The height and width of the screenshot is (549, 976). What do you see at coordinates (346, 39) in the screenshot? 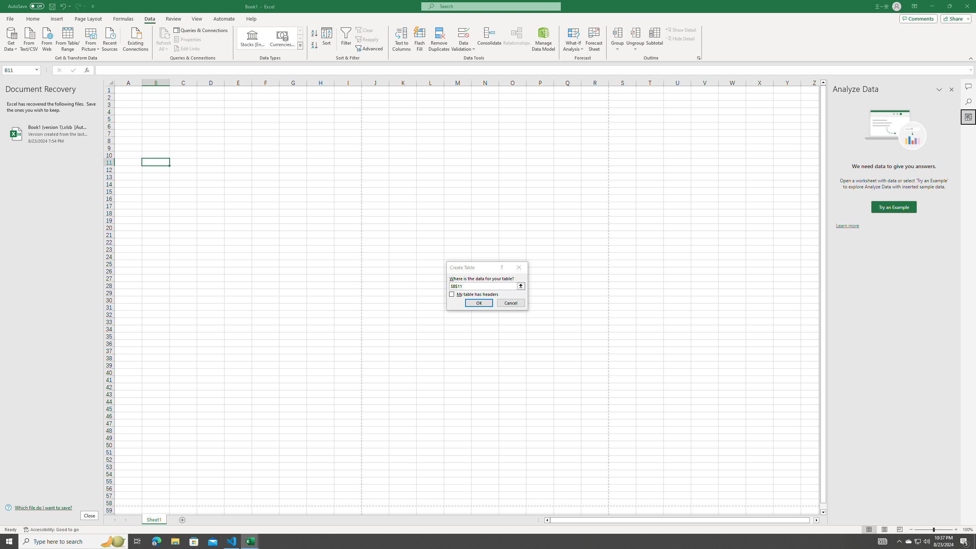
I see `Filter` at bounding box center [346, 39].